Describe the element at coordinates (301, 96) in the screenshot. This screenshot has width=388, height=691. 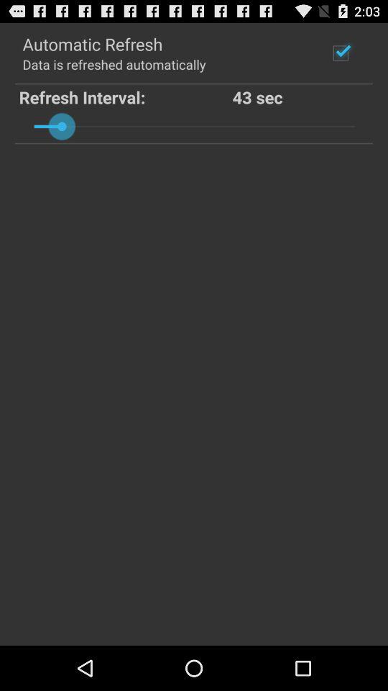
I see `swipe to 43 sec icon` at that location.